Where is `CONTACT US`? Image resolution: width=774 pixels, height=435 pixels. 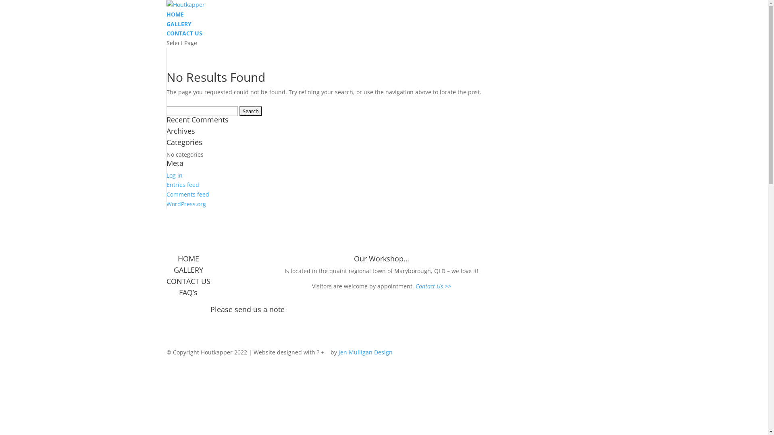
CONTACT US is located at coordinates (188, 281).